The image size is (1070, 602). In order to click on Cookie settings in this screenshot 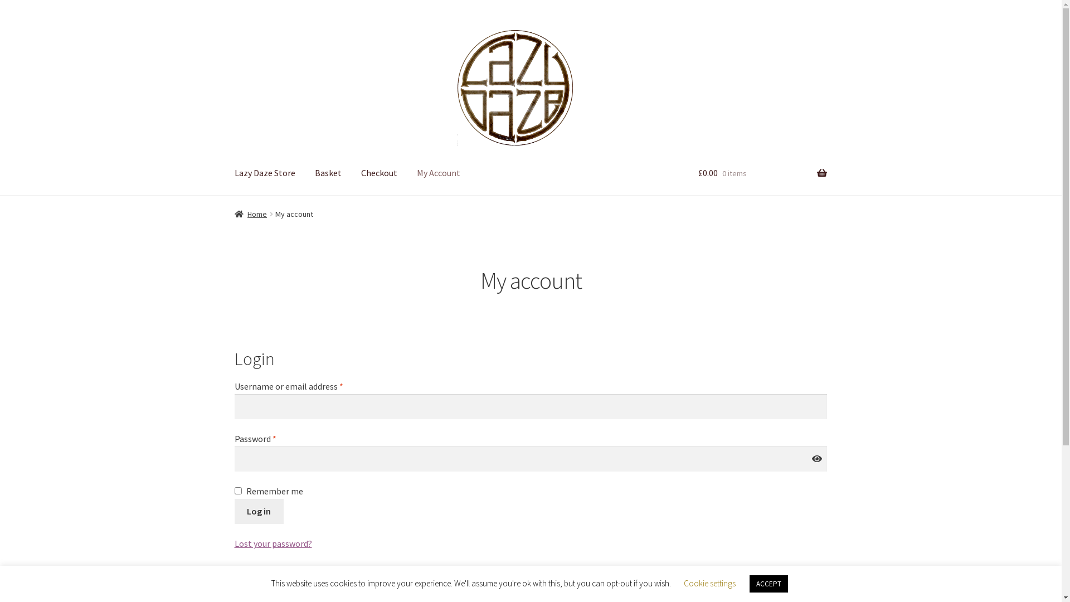, I will do `click(709, 583)`.